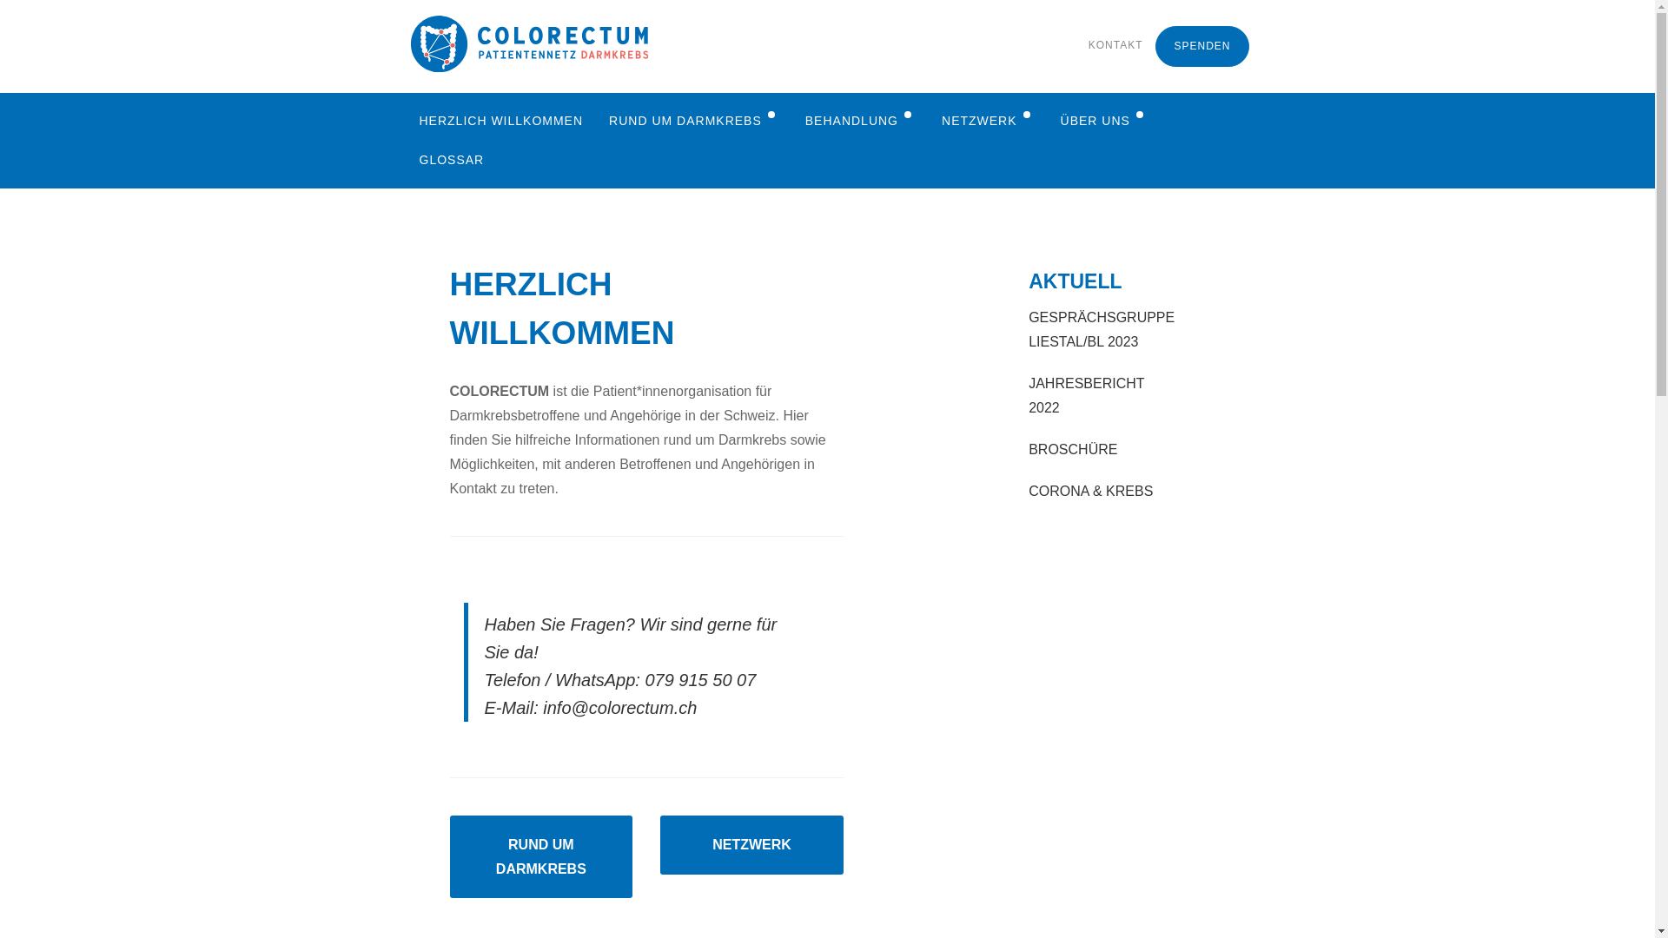 Image resolution: width=1668 pixels, height=938 pixels. Describe the element at coordinates (690, 160) in the screenshot. I see `KOLOREKTALKARZINOM` at that location.